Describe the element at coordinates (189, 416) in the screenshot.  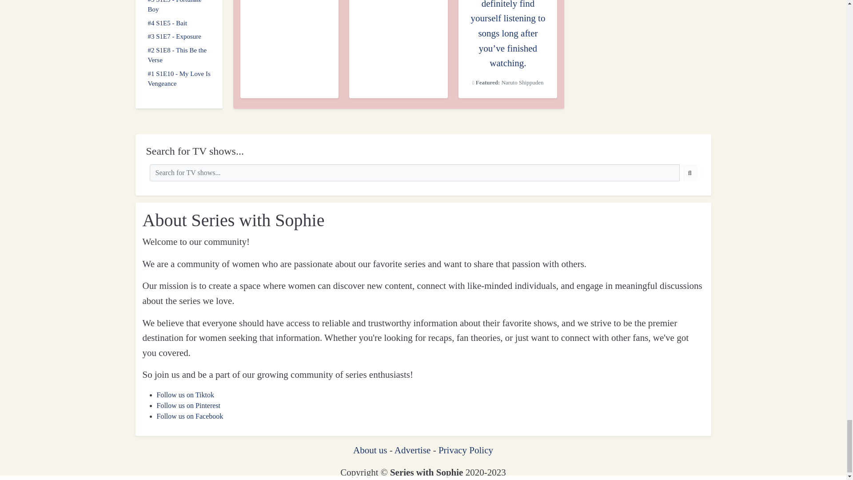
I see `Follow us on Facebook` at that location.